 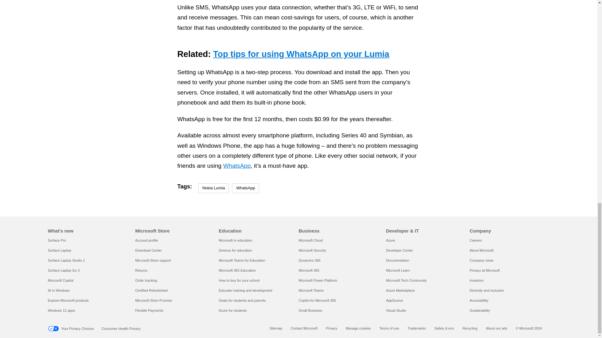 I want to click on WhatsApp Tag, so click(x=245, y=188).